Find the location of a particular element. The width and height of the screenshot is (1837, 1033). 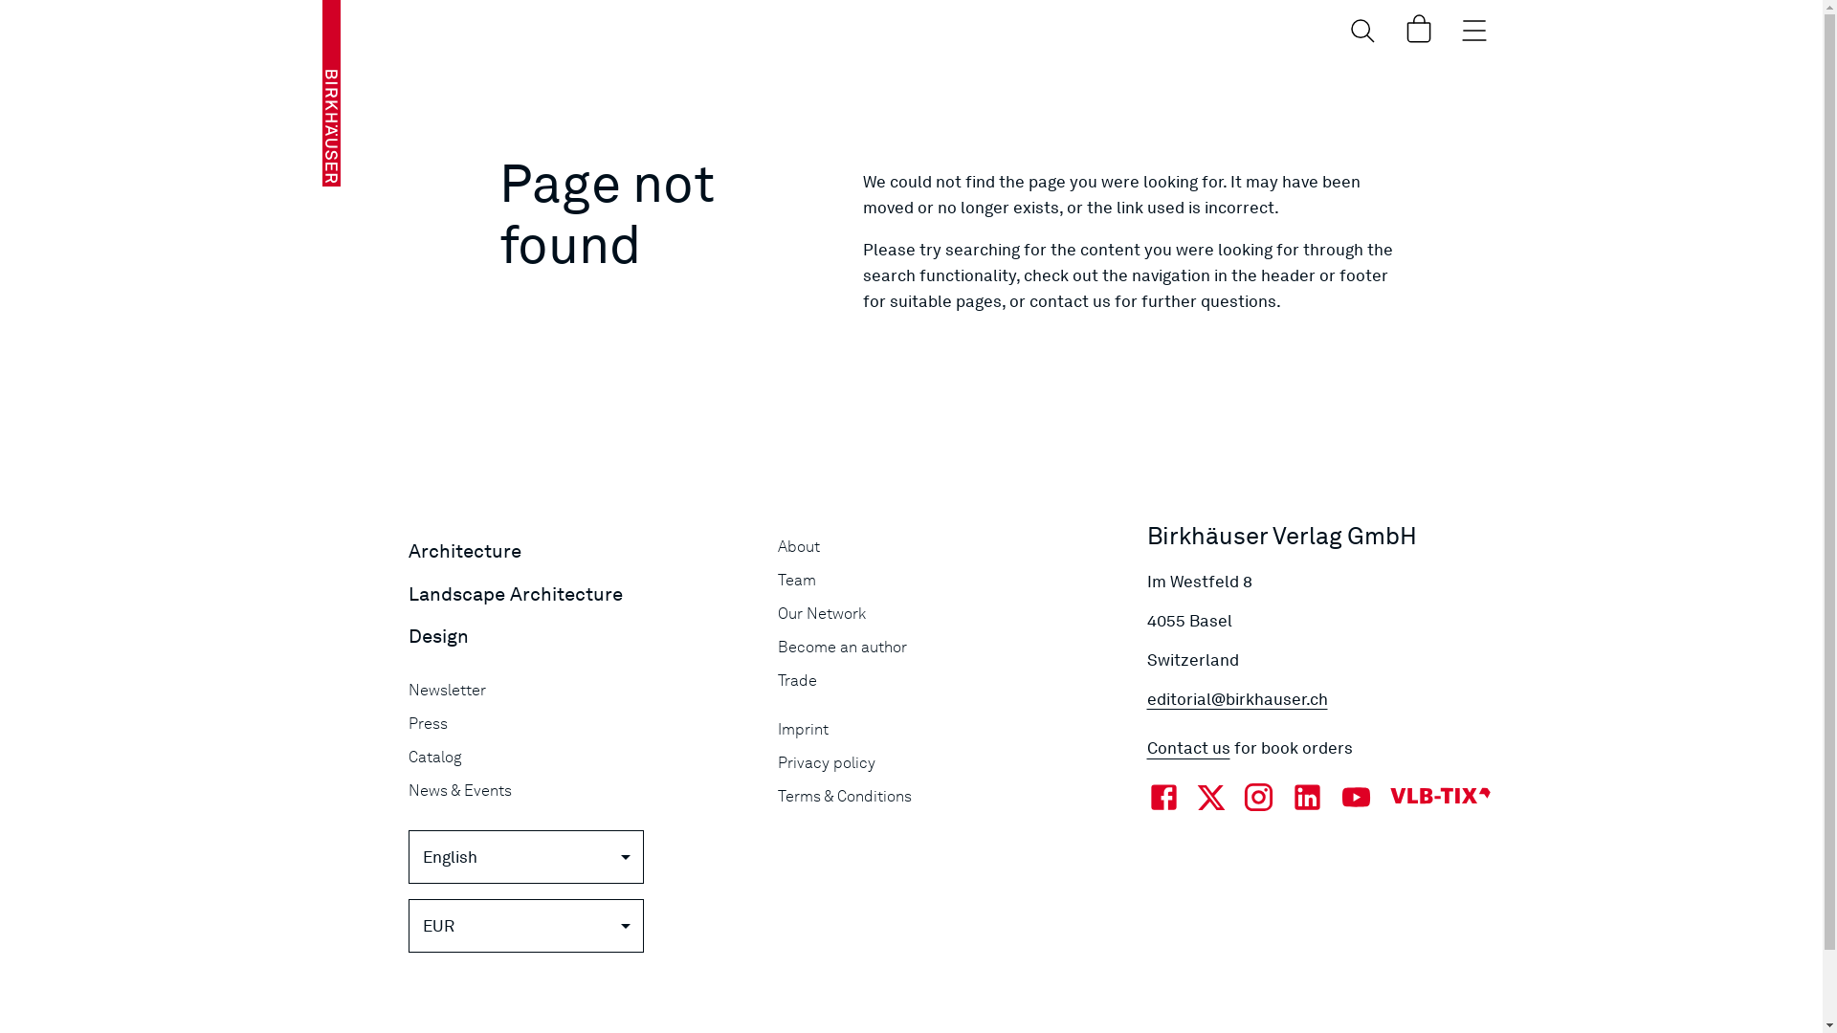

Imprint is located at coordinates (954, 729).